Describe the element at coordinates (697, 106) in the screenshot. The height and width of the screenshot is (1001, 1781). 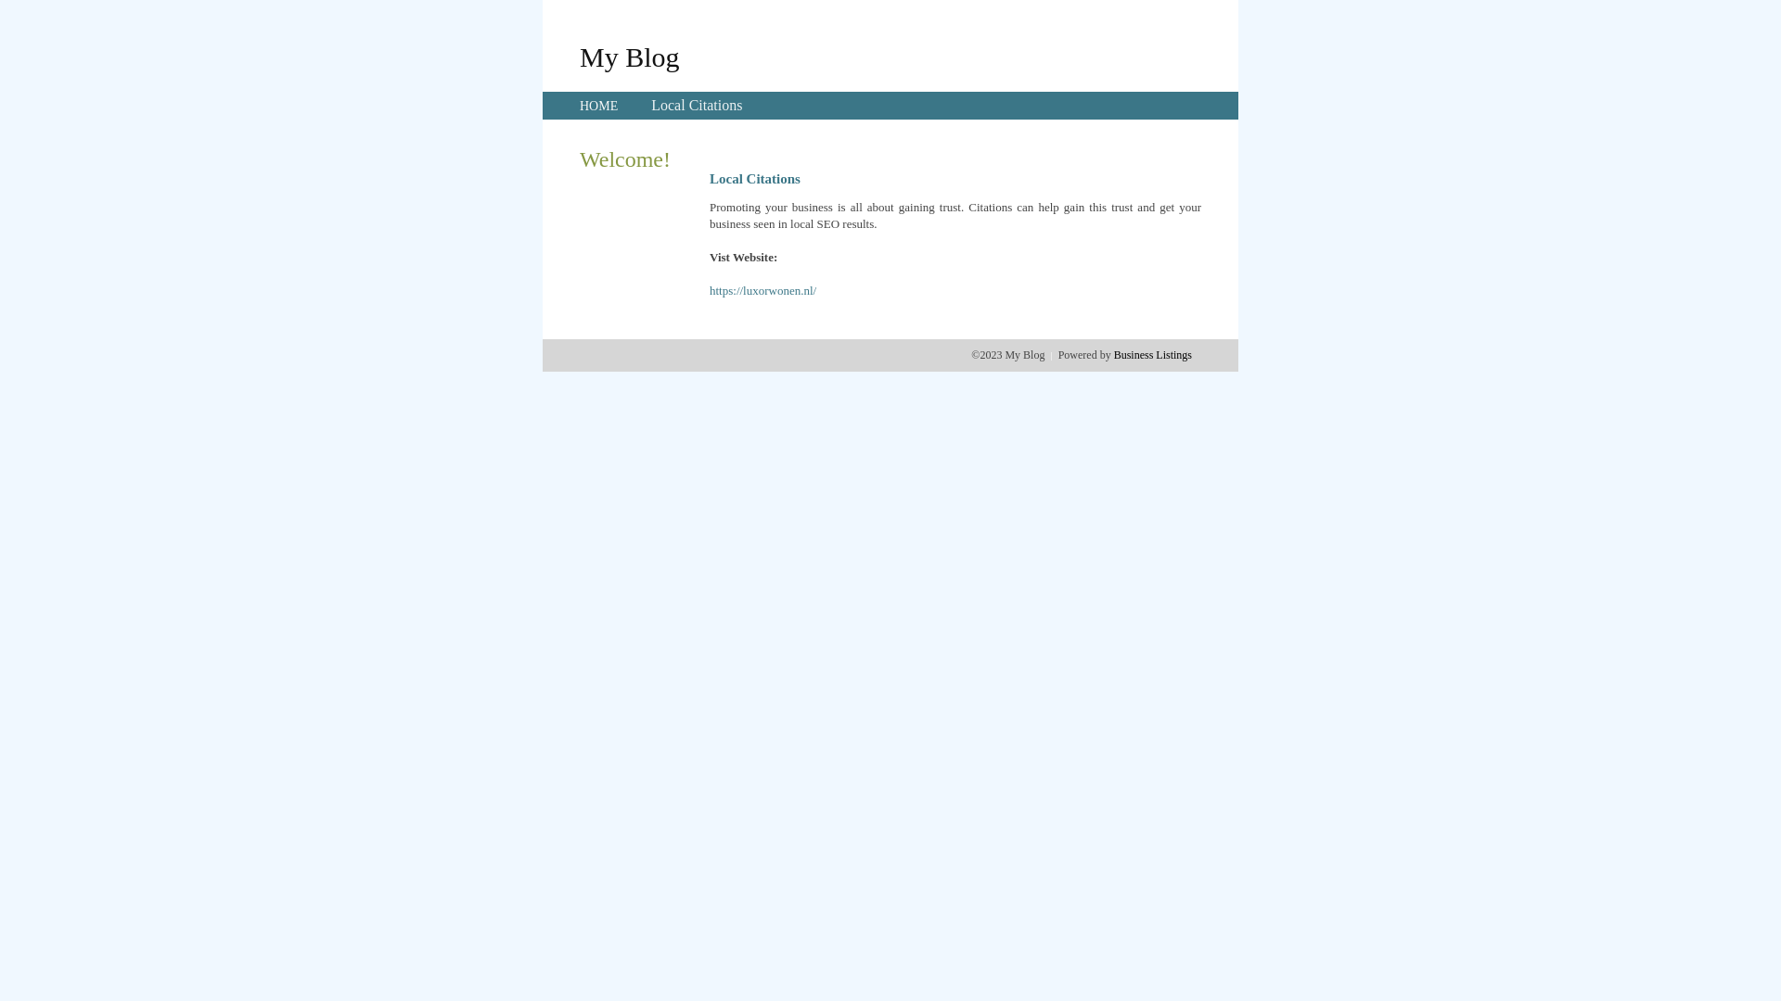
I see `Local Citations` at that location.